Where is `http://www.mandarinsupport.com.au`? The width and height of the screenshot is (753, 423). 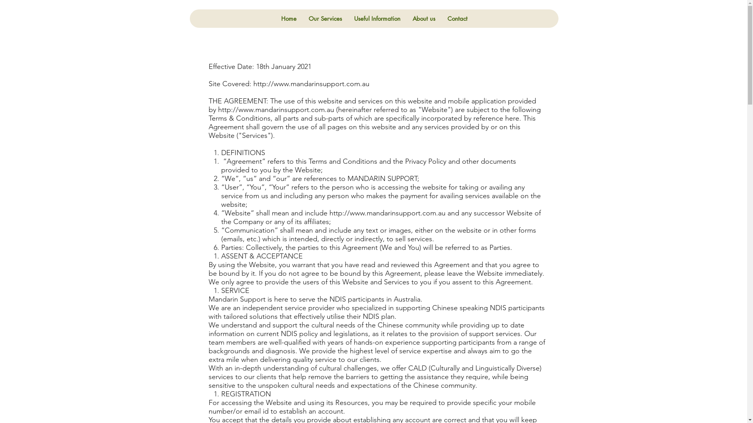 http://www.mandarinsupport.com.au is located at coordinates (387, 213).